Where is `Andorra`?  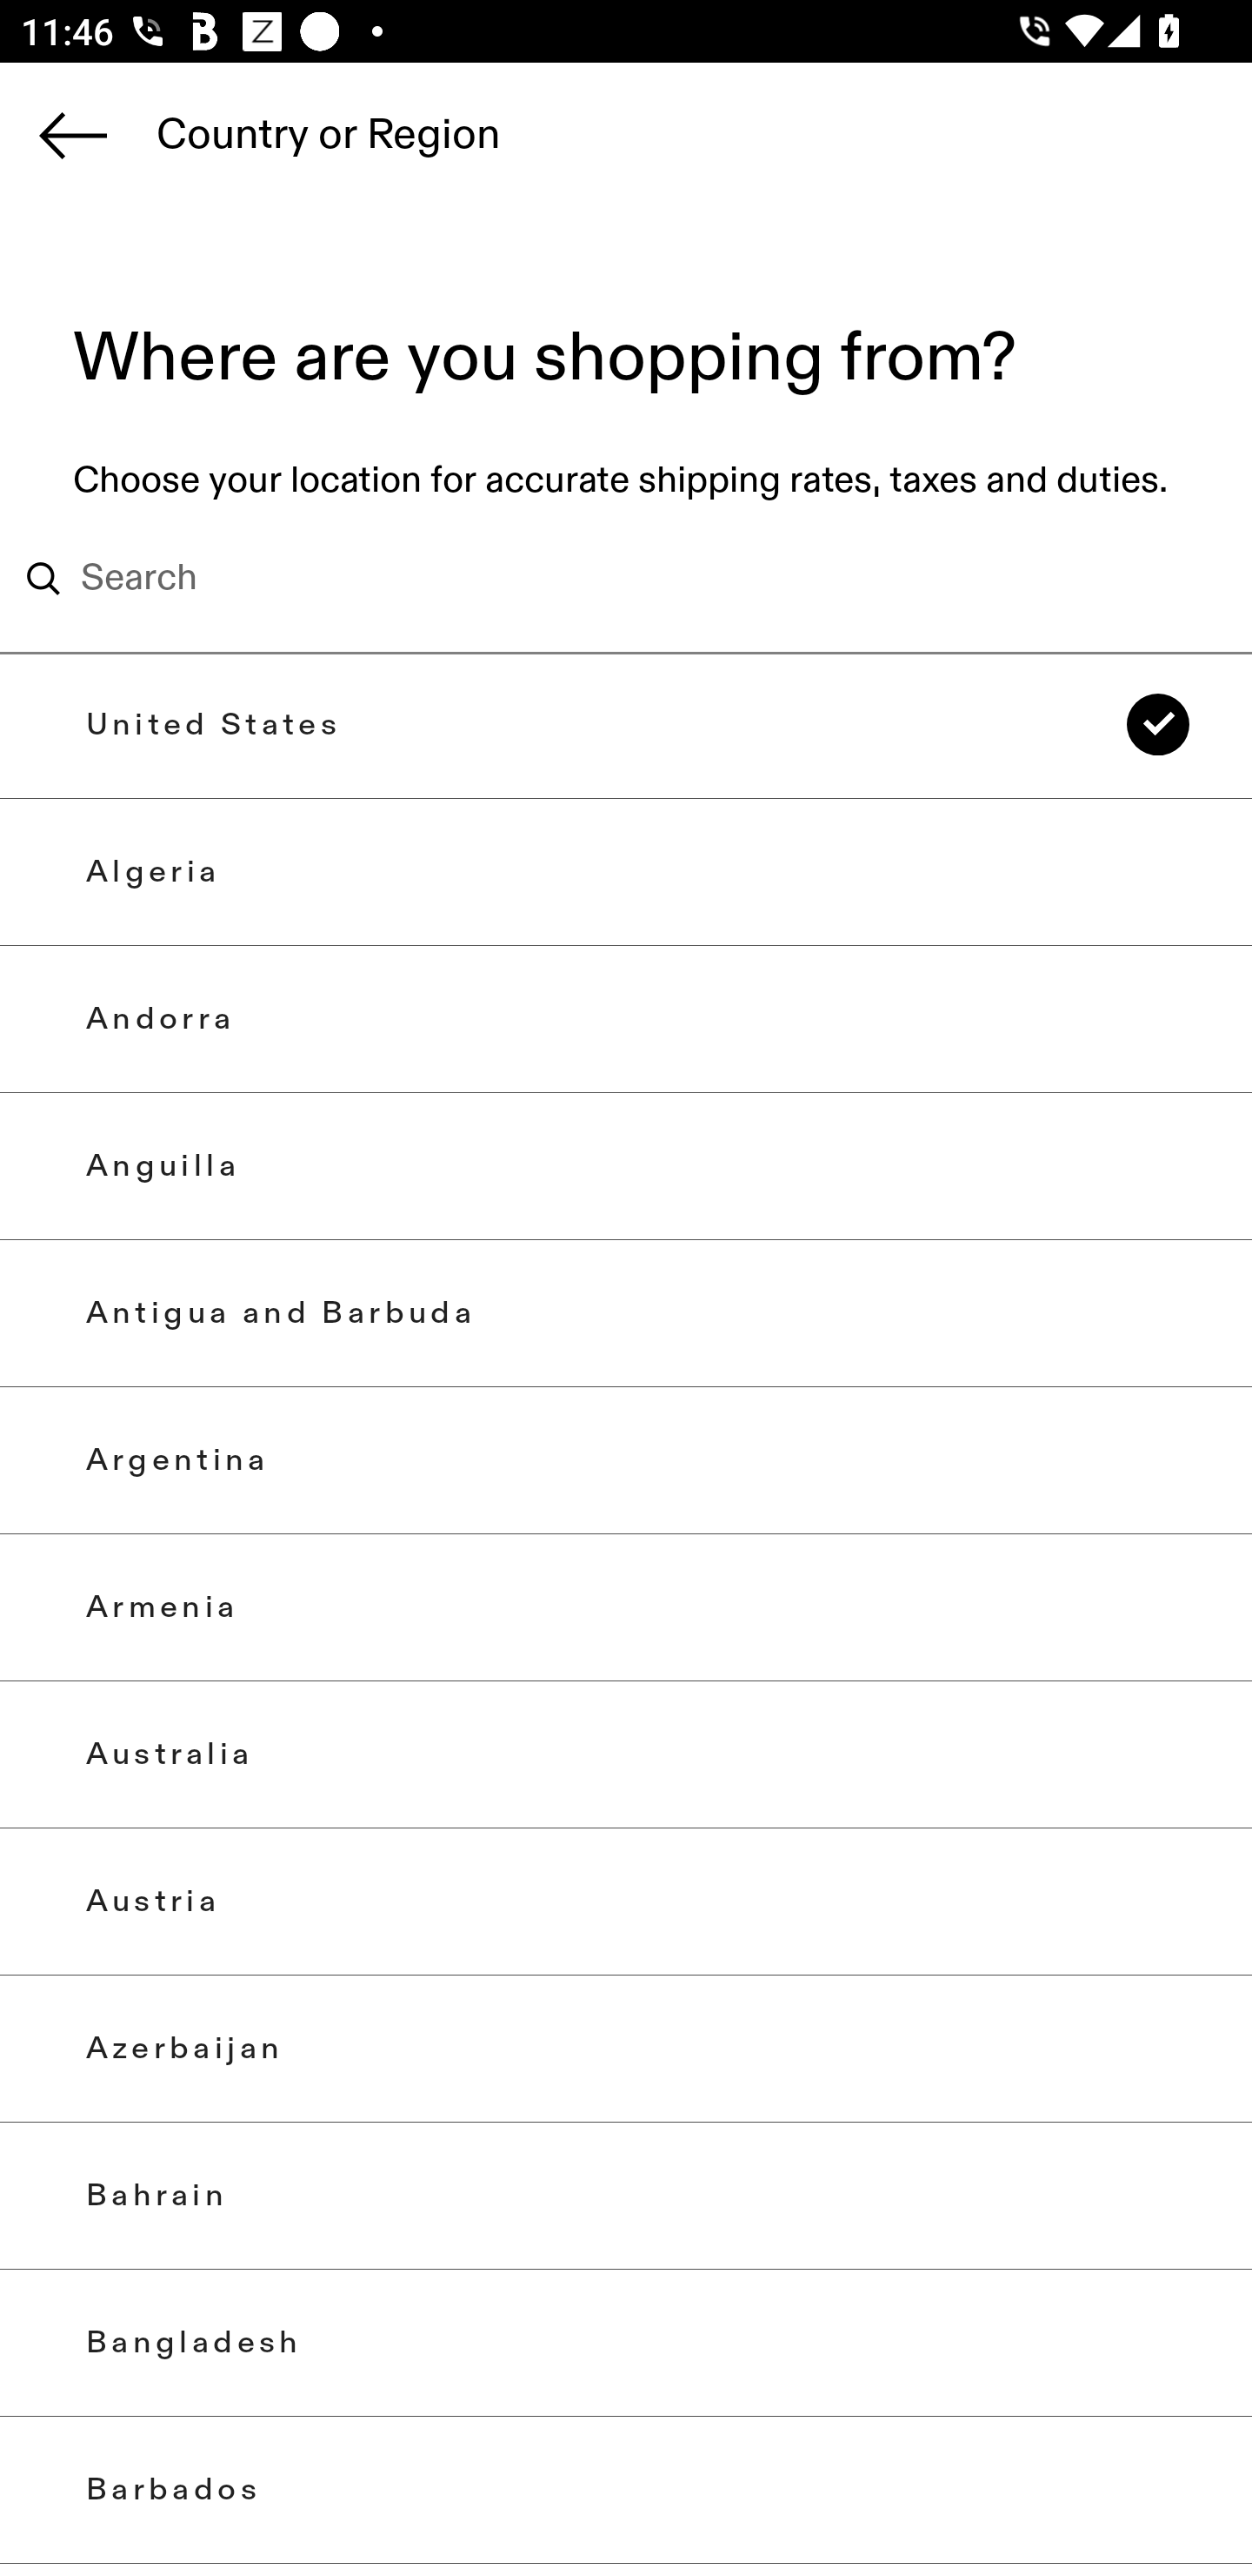 Andorra is located at coordinates (626, 1018).